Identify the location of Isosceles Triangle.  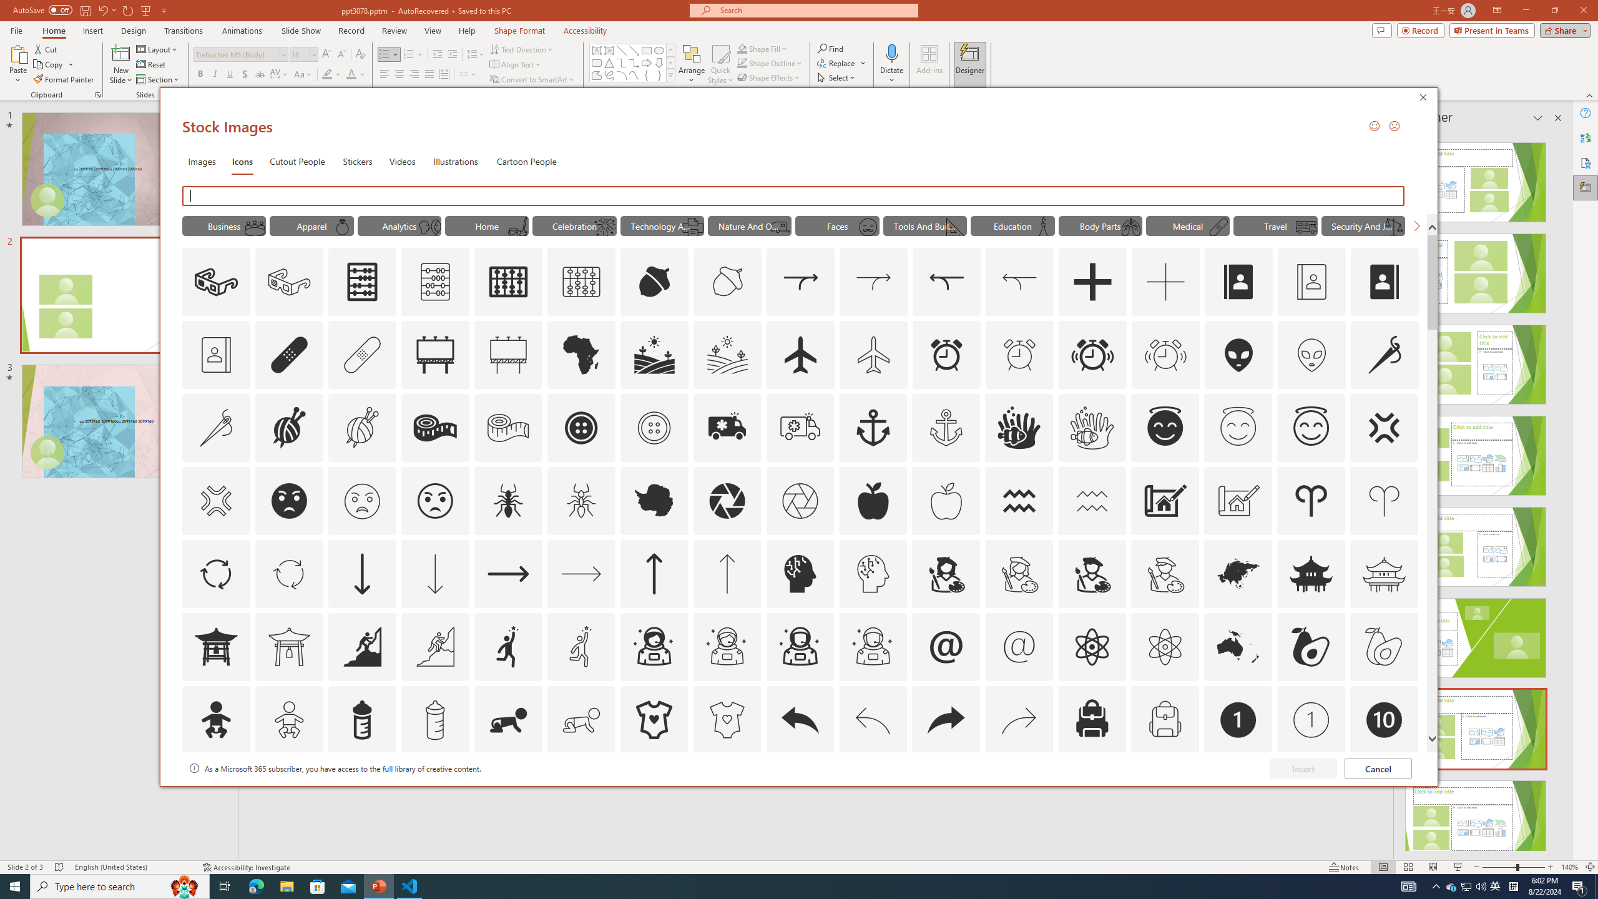
(609, 62).